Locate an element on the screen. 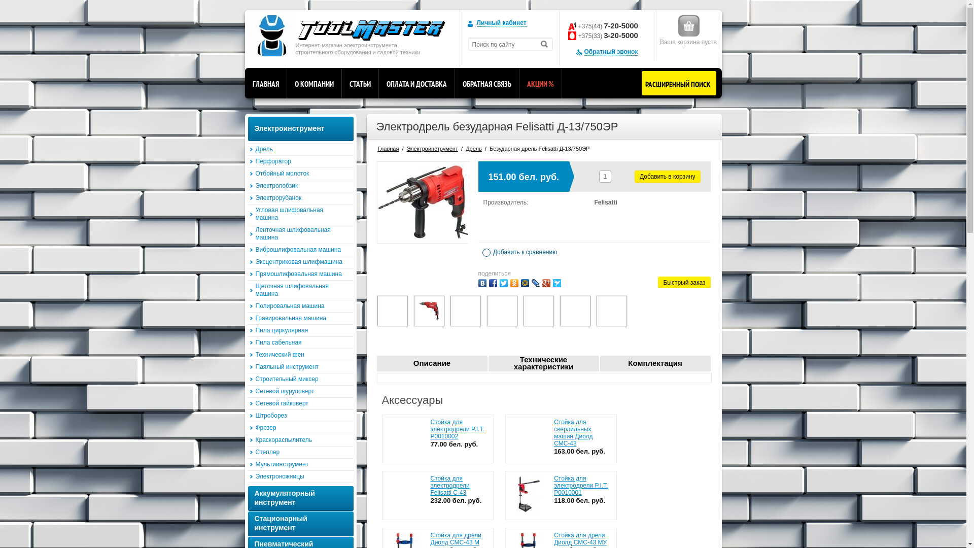 Image resolution: width=974 pixels, height=548 pixels. 1 is located at coordinates (529, 494).